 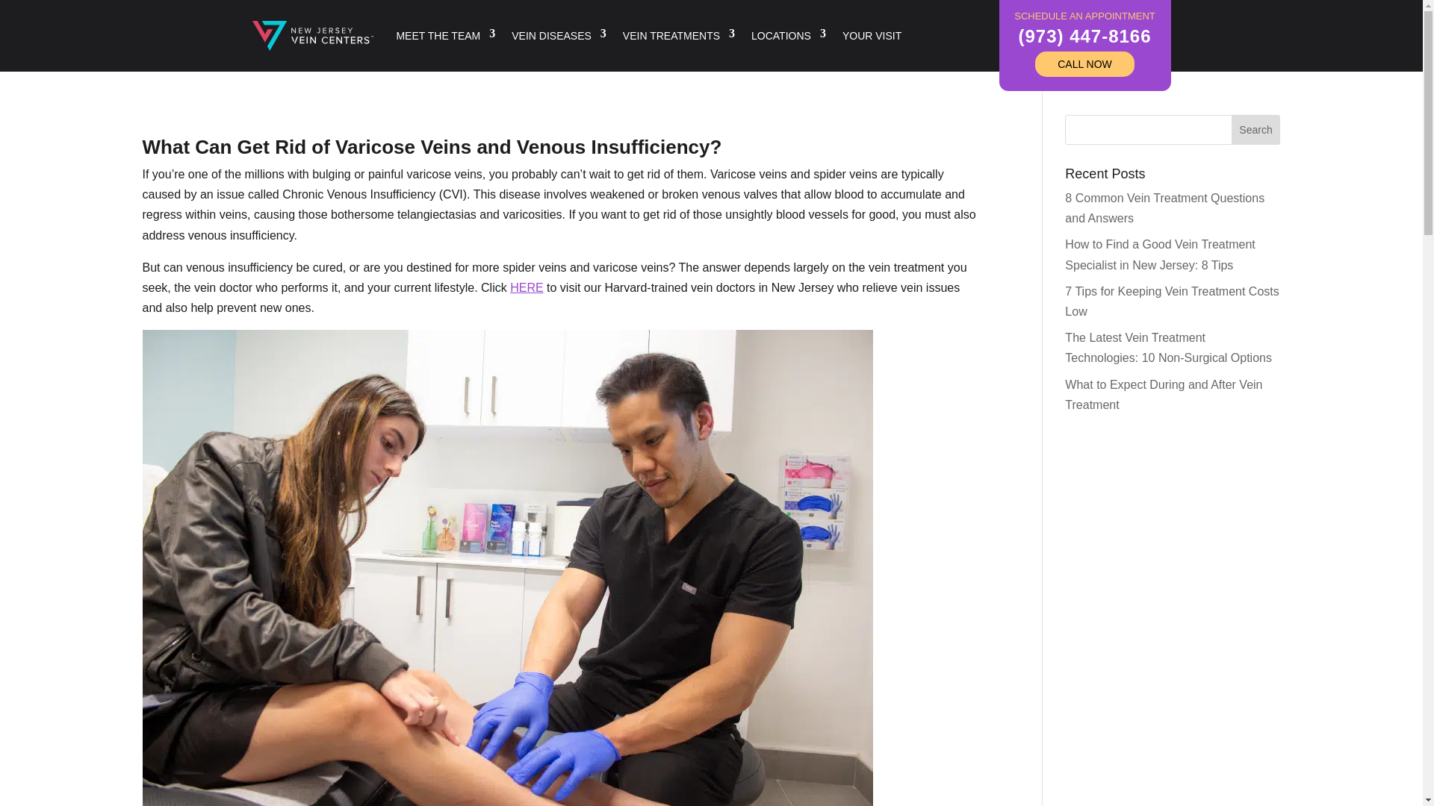 I want to click on VEIN TREATMENTS, so click(x=678, y=36).